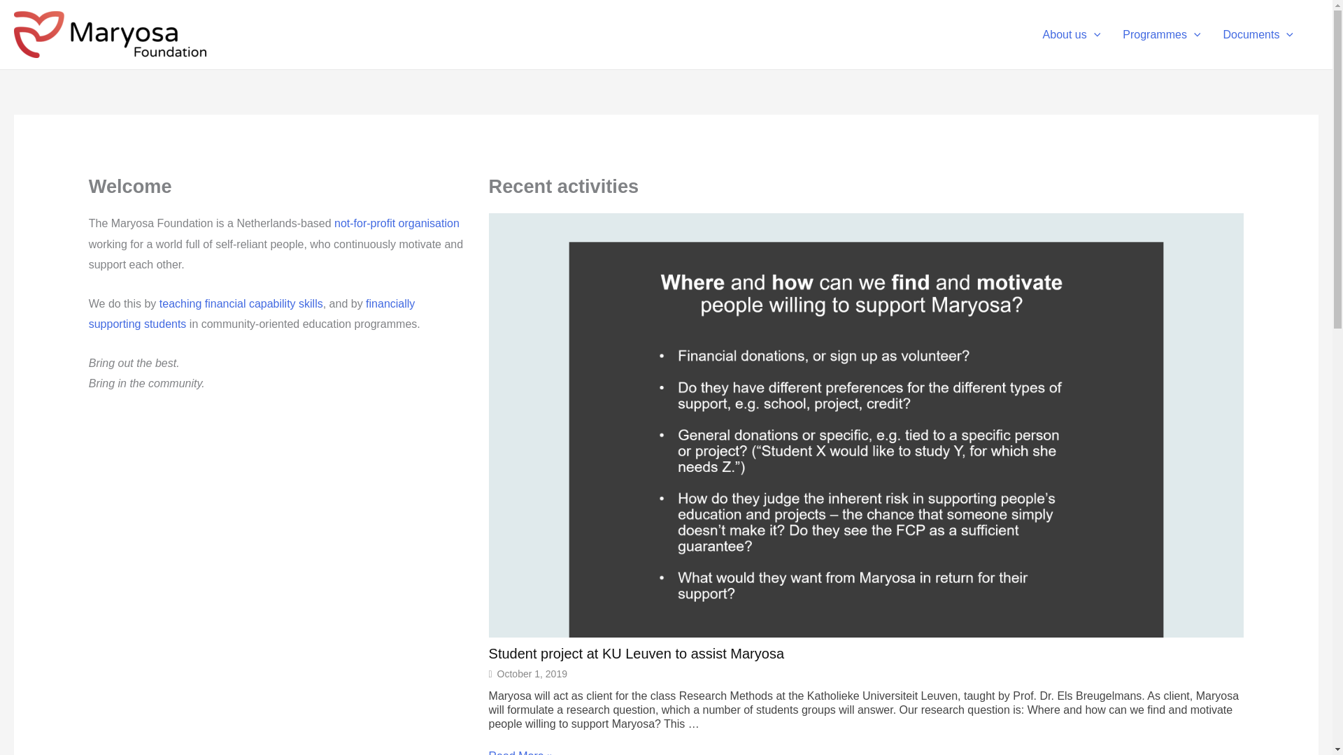 The height and width of the screenshot is (755, 1343). What do you see at coordinates (252, 314) in the screenshot?
I see `financially supporting students` at bounding box center [252, 314].